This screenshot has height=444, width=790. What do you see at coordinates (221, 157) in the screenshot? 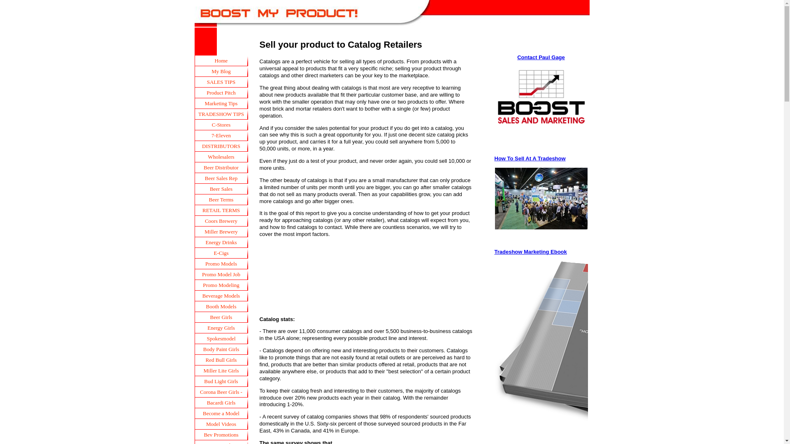
I see `Wholesalers` at bounding box center [221, 157].